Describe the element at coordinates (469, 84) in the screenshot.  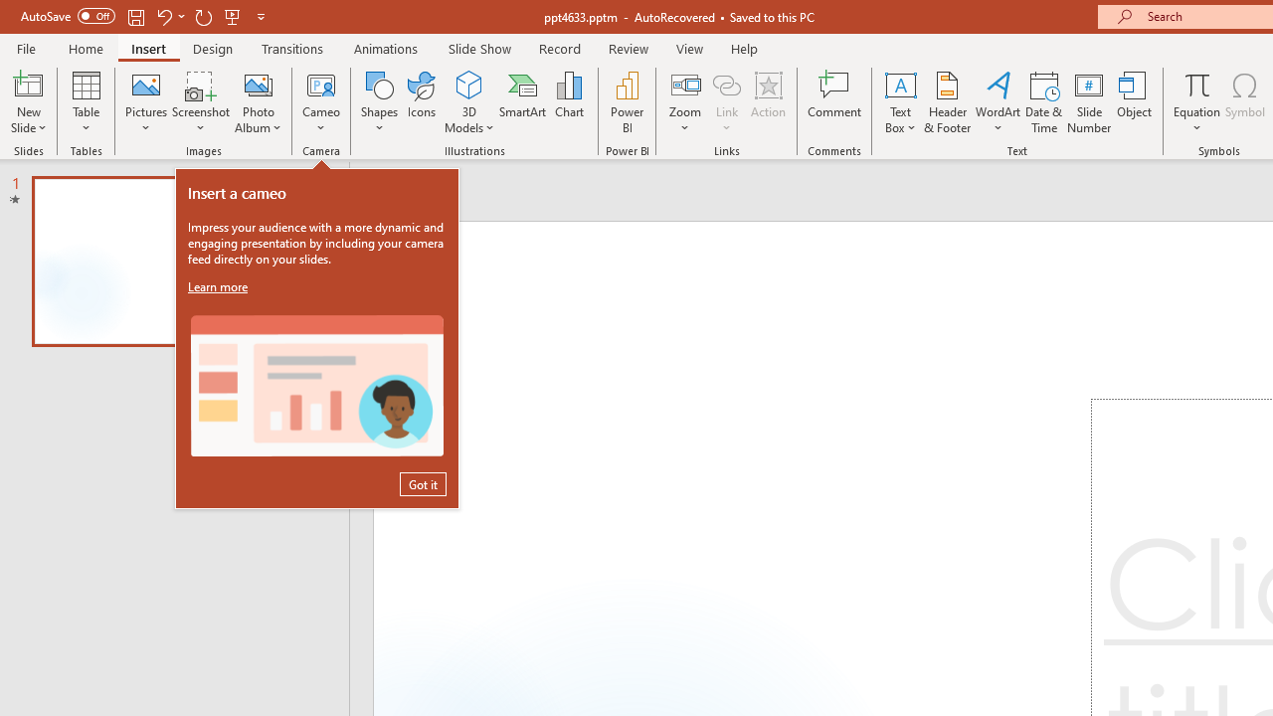
I see `3D Models` at that location.